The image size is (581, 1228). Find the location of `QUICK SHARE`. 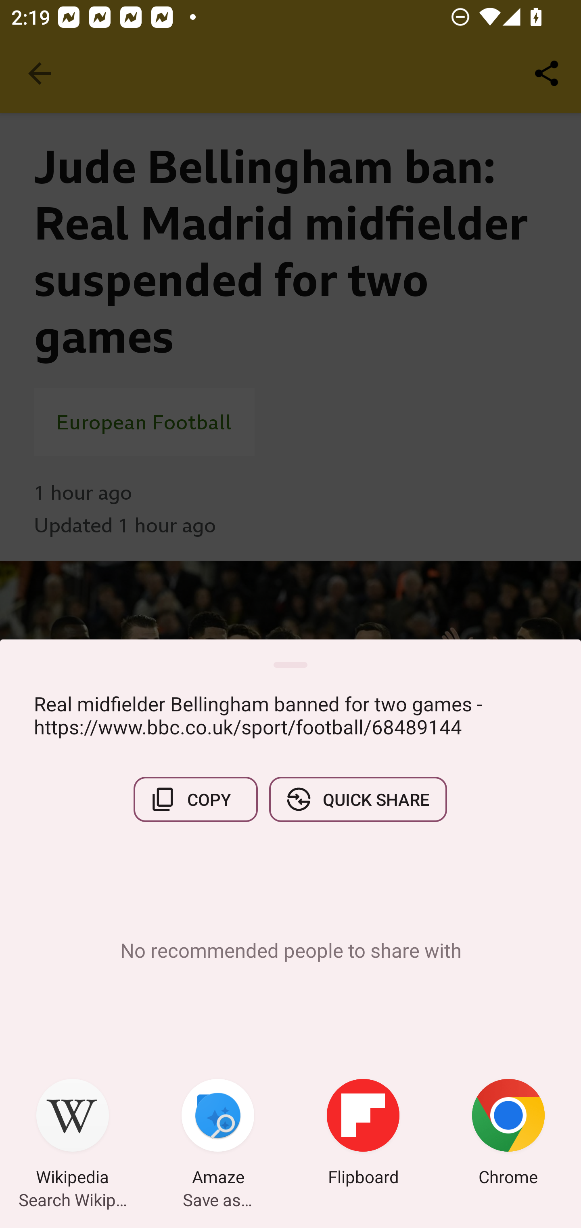

QUICK SHARE is located at coordinates (357, 799).